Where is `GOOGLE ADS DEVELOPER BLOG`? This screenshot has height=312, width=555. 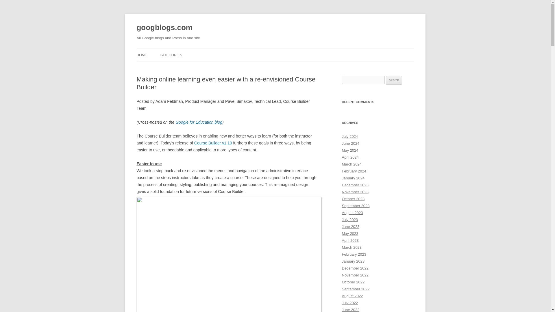 GOOGLE ADS DEVELOPER BLOG is located at coordinates (188, 67).